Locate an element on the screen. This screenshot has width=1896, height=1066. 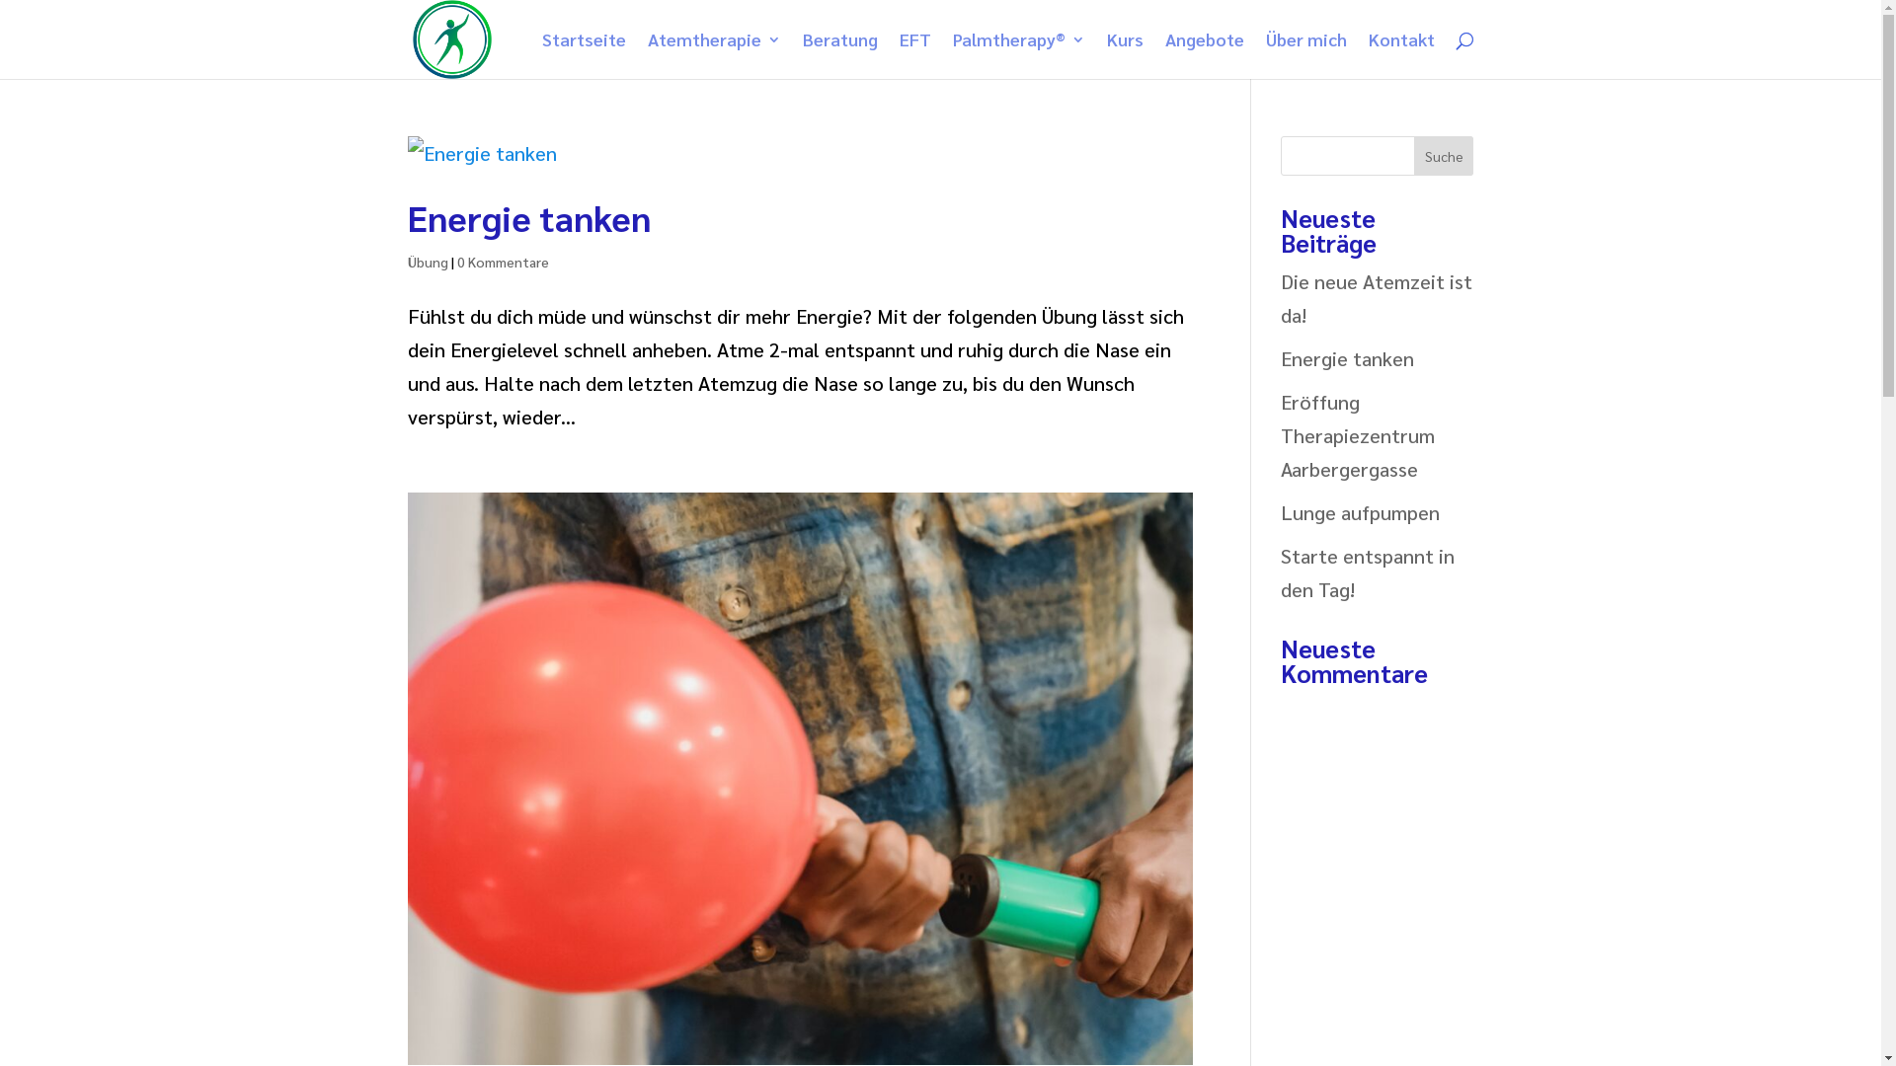
Atemtherapie is located at coordinates (715, 55).